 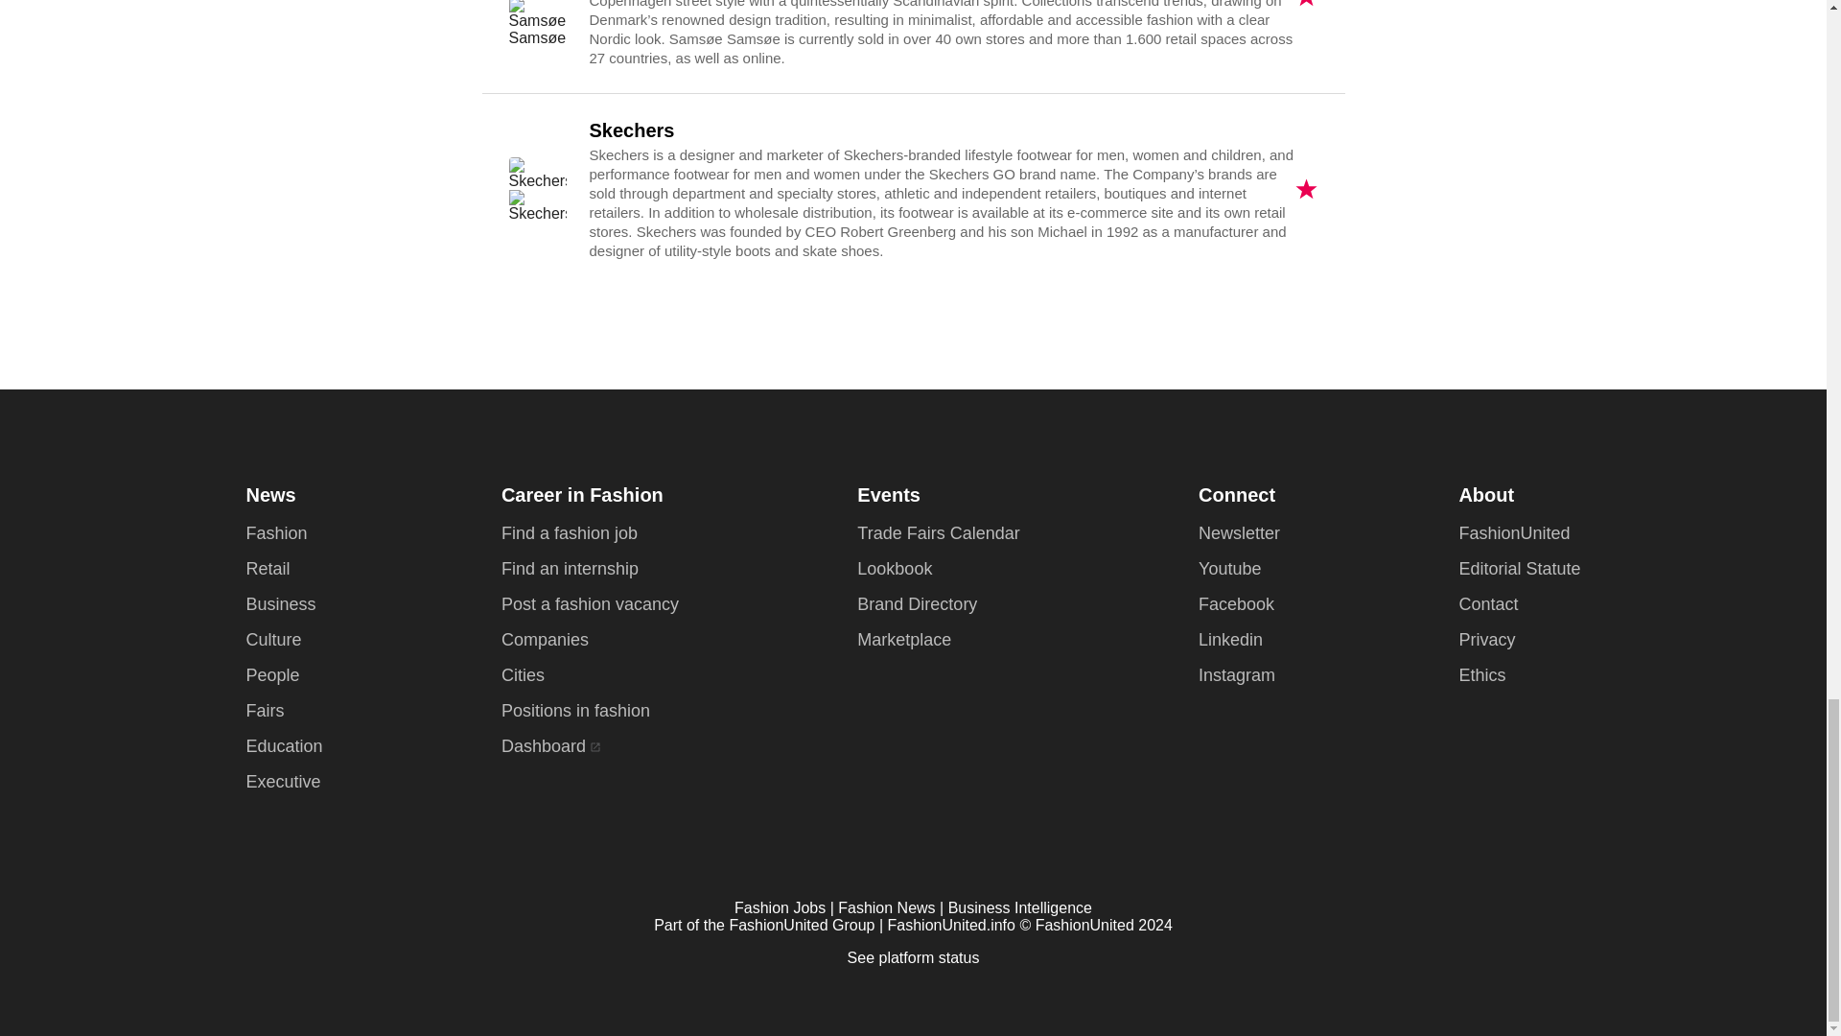 What do you see at coordinates (272, 639) in the screenshot?
I see `Culture` at bounding box center [272, 639].